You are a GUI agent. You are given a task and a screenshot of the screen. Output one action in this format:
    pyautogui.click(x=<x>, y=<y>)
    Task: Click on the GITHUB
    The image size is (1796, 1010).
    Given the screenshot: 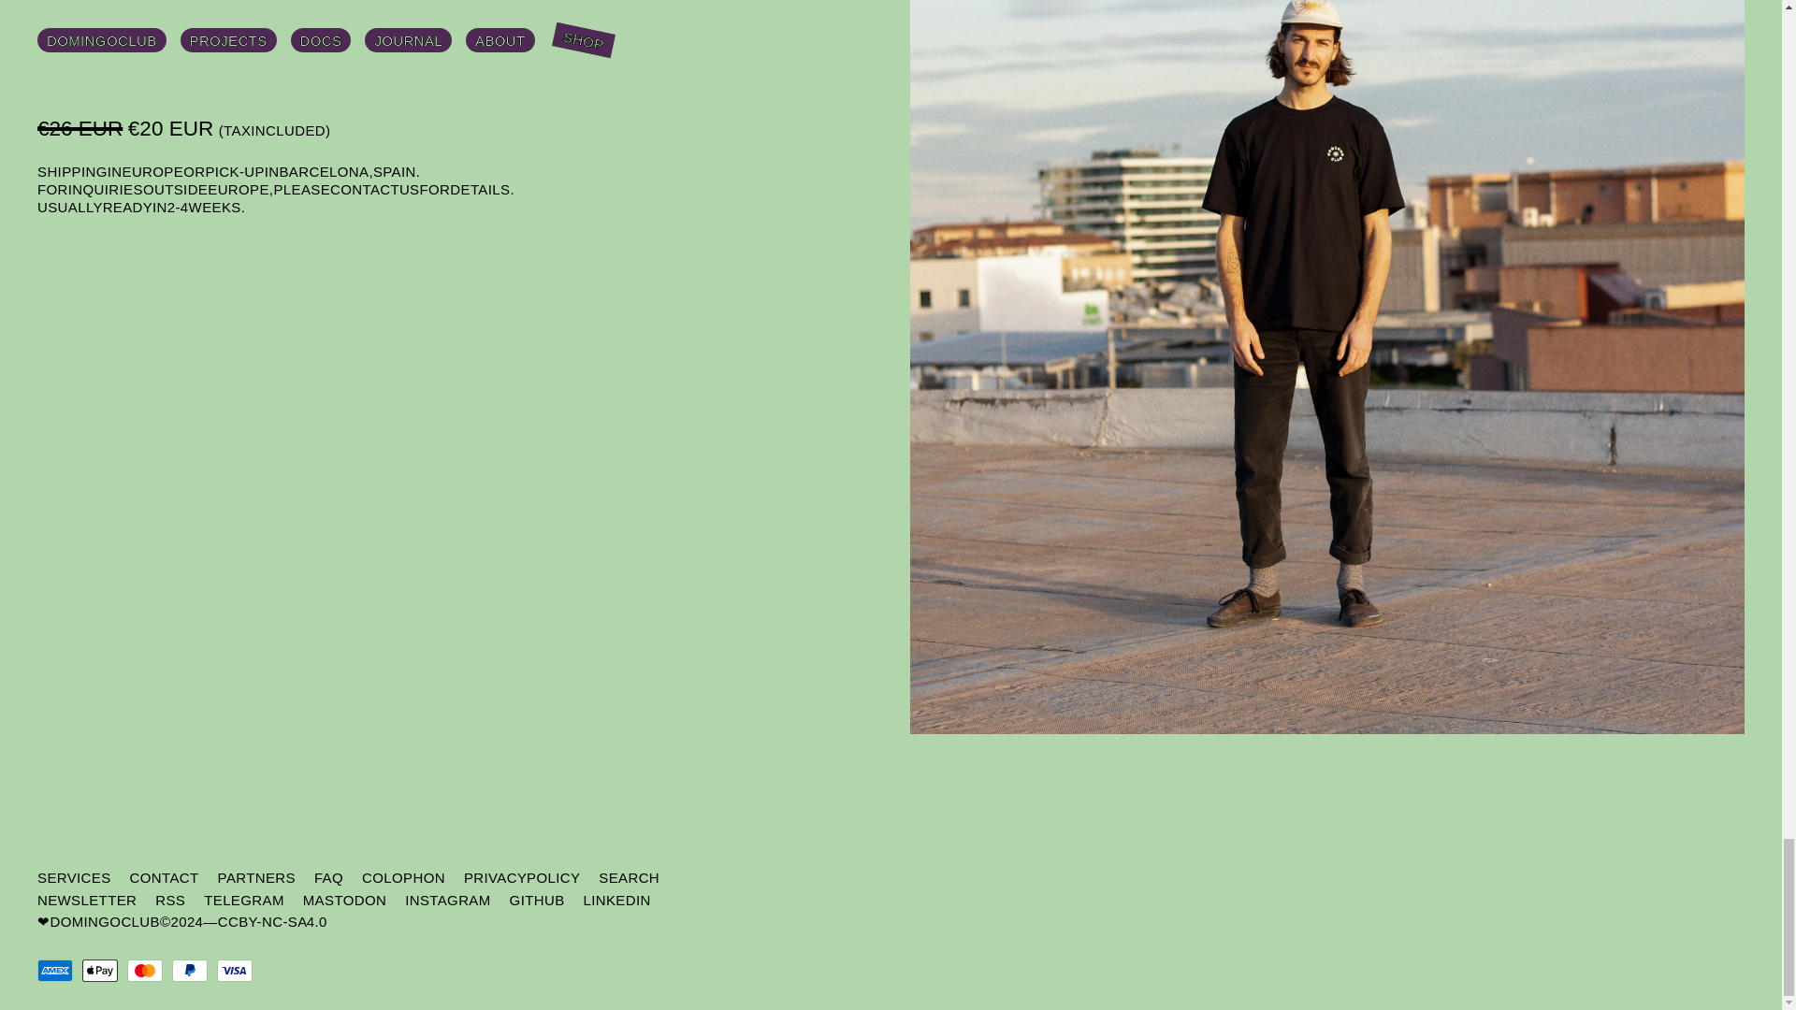 What is the action you would take?
    pyautogui.click(x=537, y=900)
    